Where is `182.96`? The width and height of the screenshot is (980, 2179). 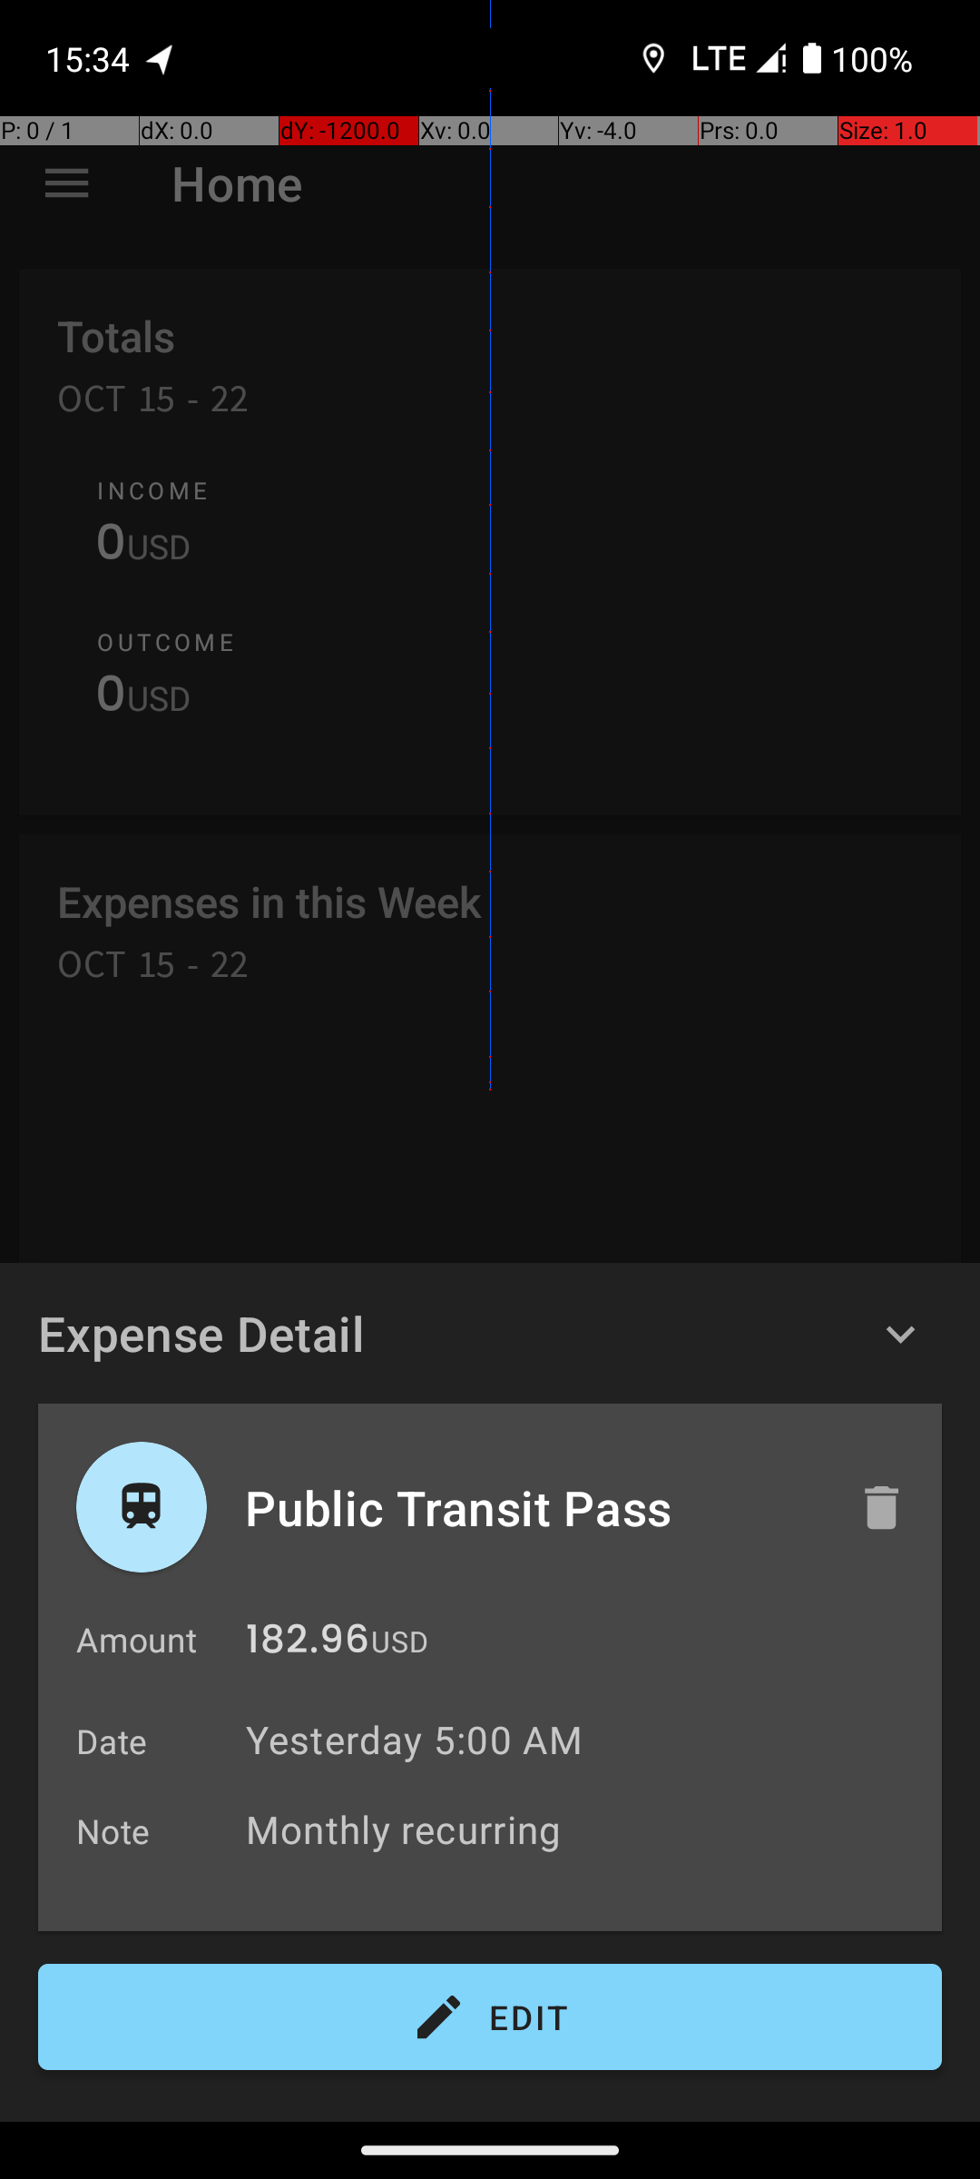 182.96 is located at coordinates (308, 1643).